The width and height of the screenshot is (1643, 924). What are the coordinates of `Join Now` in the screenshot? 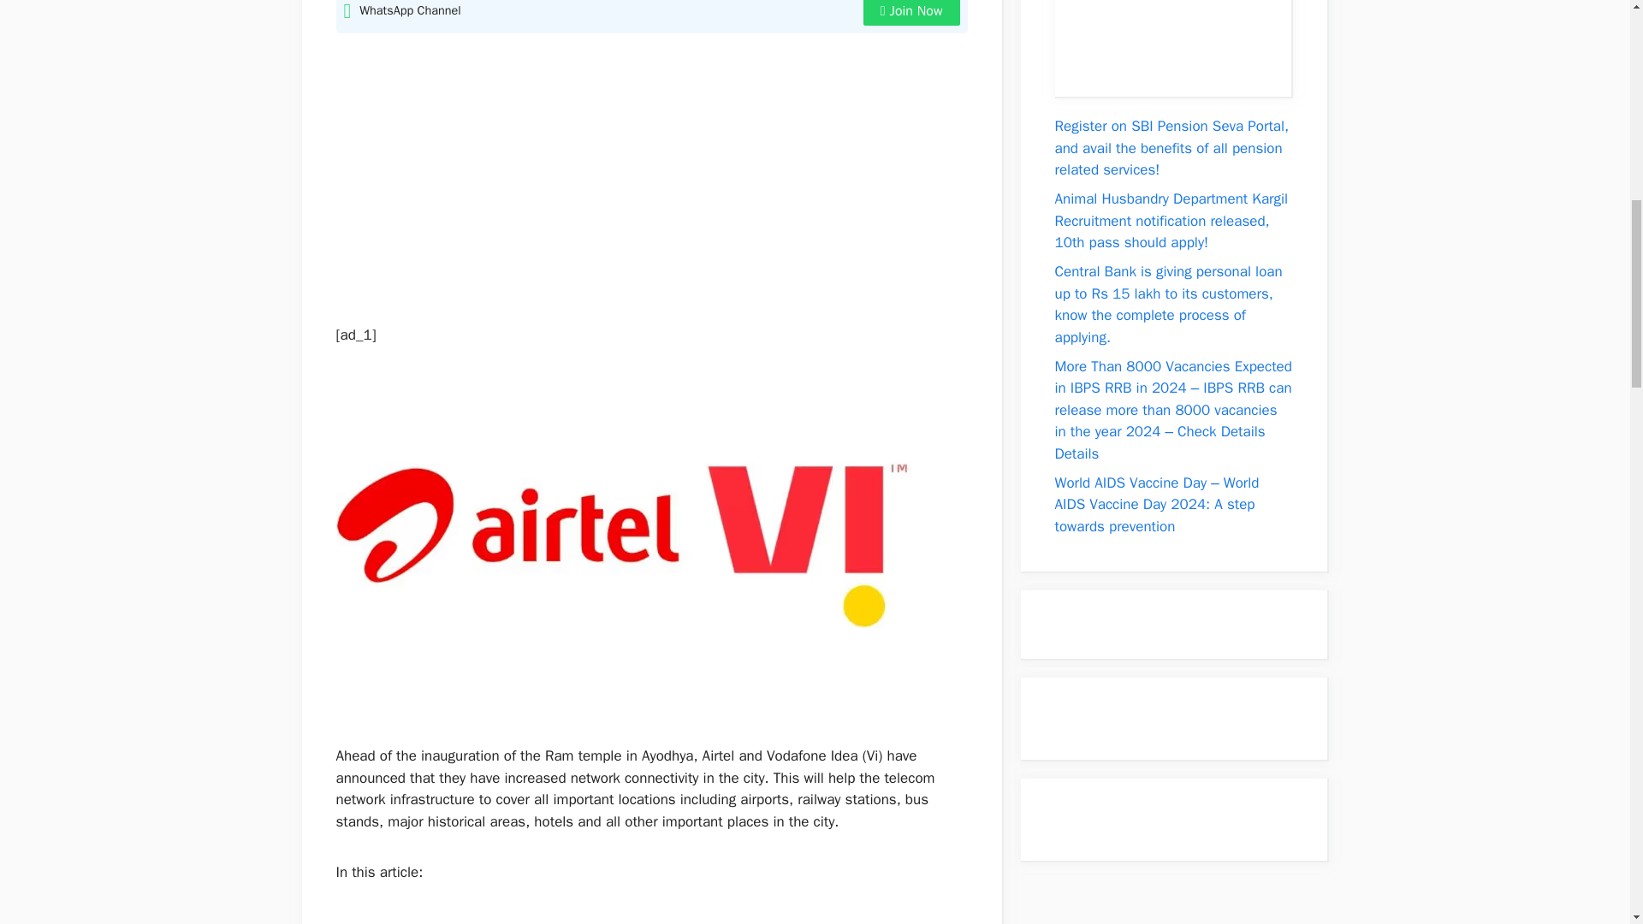 It's located at (911, 13).